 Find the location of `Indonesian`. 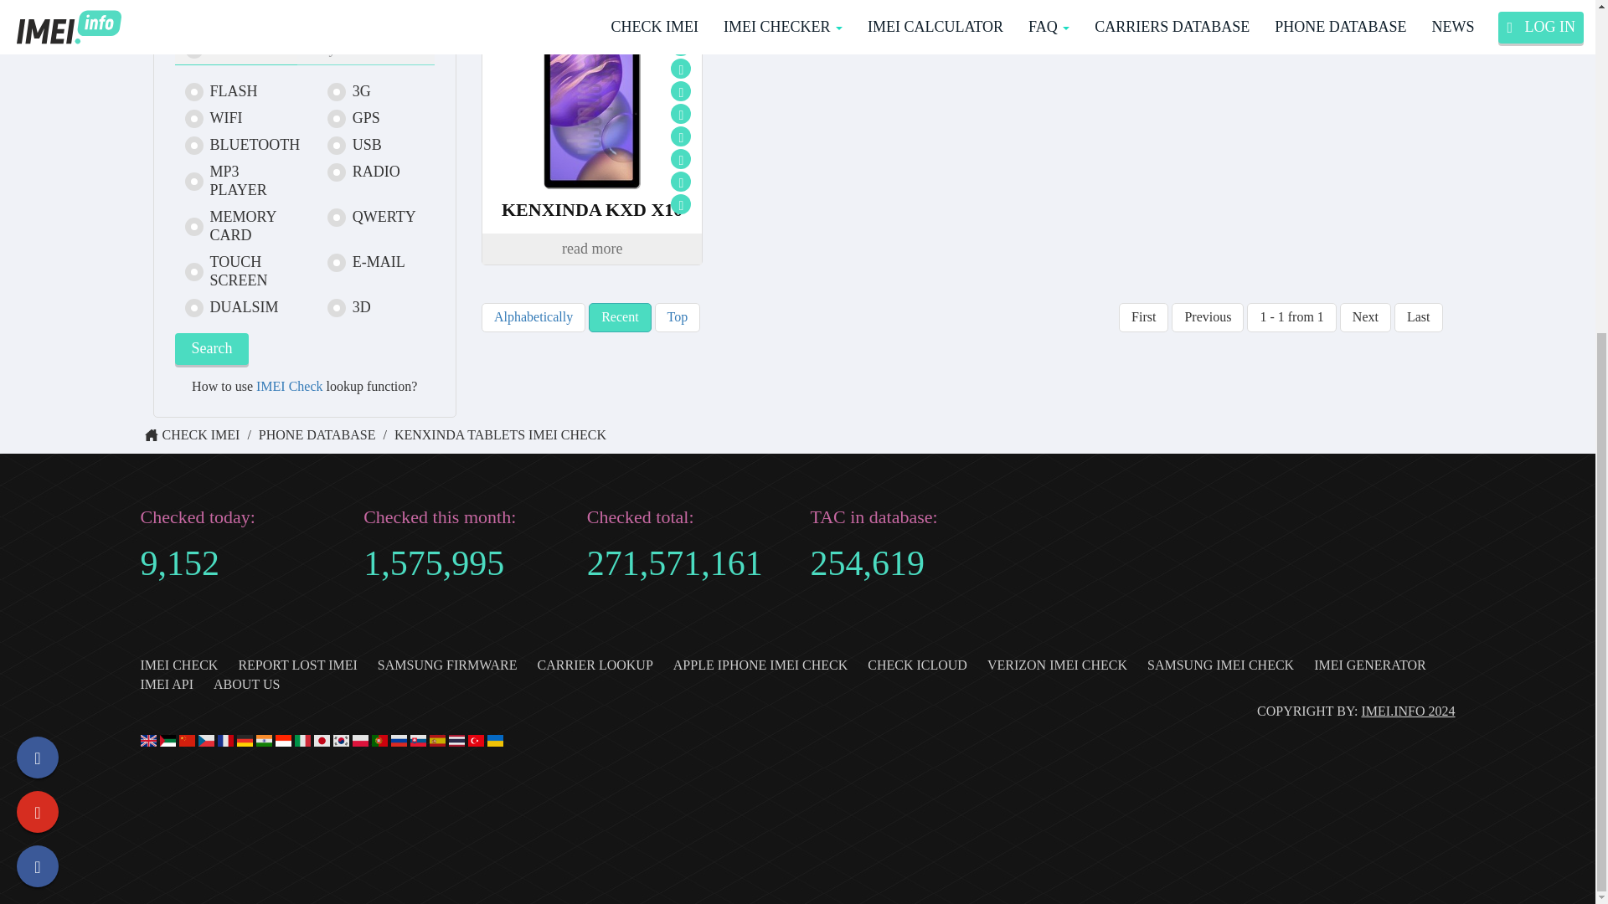

Indonesian is located at coordinates (283, 741).